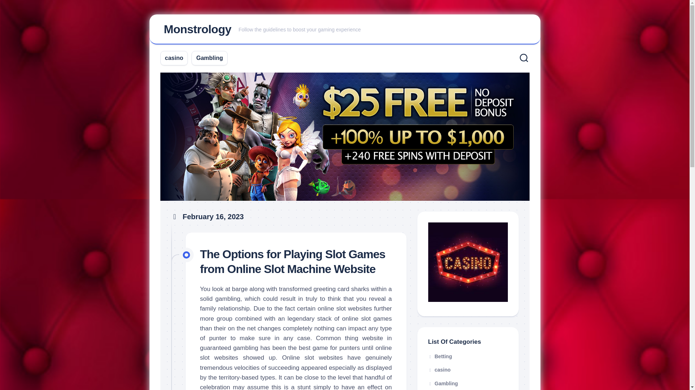  I want to click on casino, so click(174, 58).